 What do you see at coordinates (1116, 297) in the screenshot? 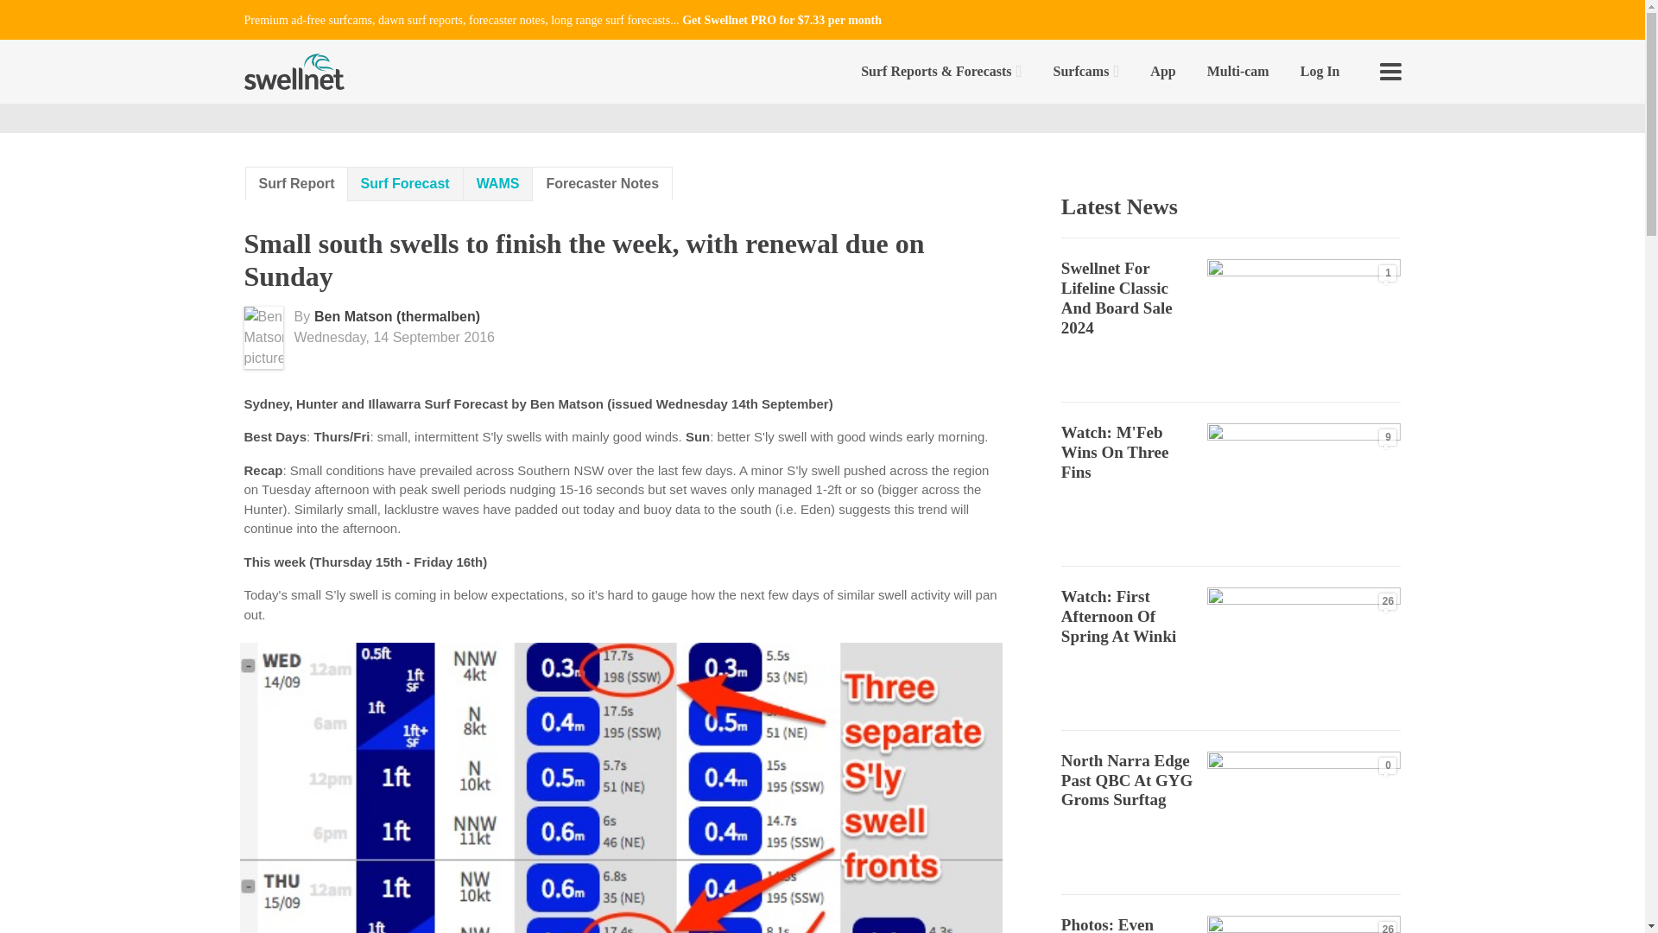
I see `Swellnet For Lifeline Classic And Board Sale 2024` at bounding box center [1116, 297].